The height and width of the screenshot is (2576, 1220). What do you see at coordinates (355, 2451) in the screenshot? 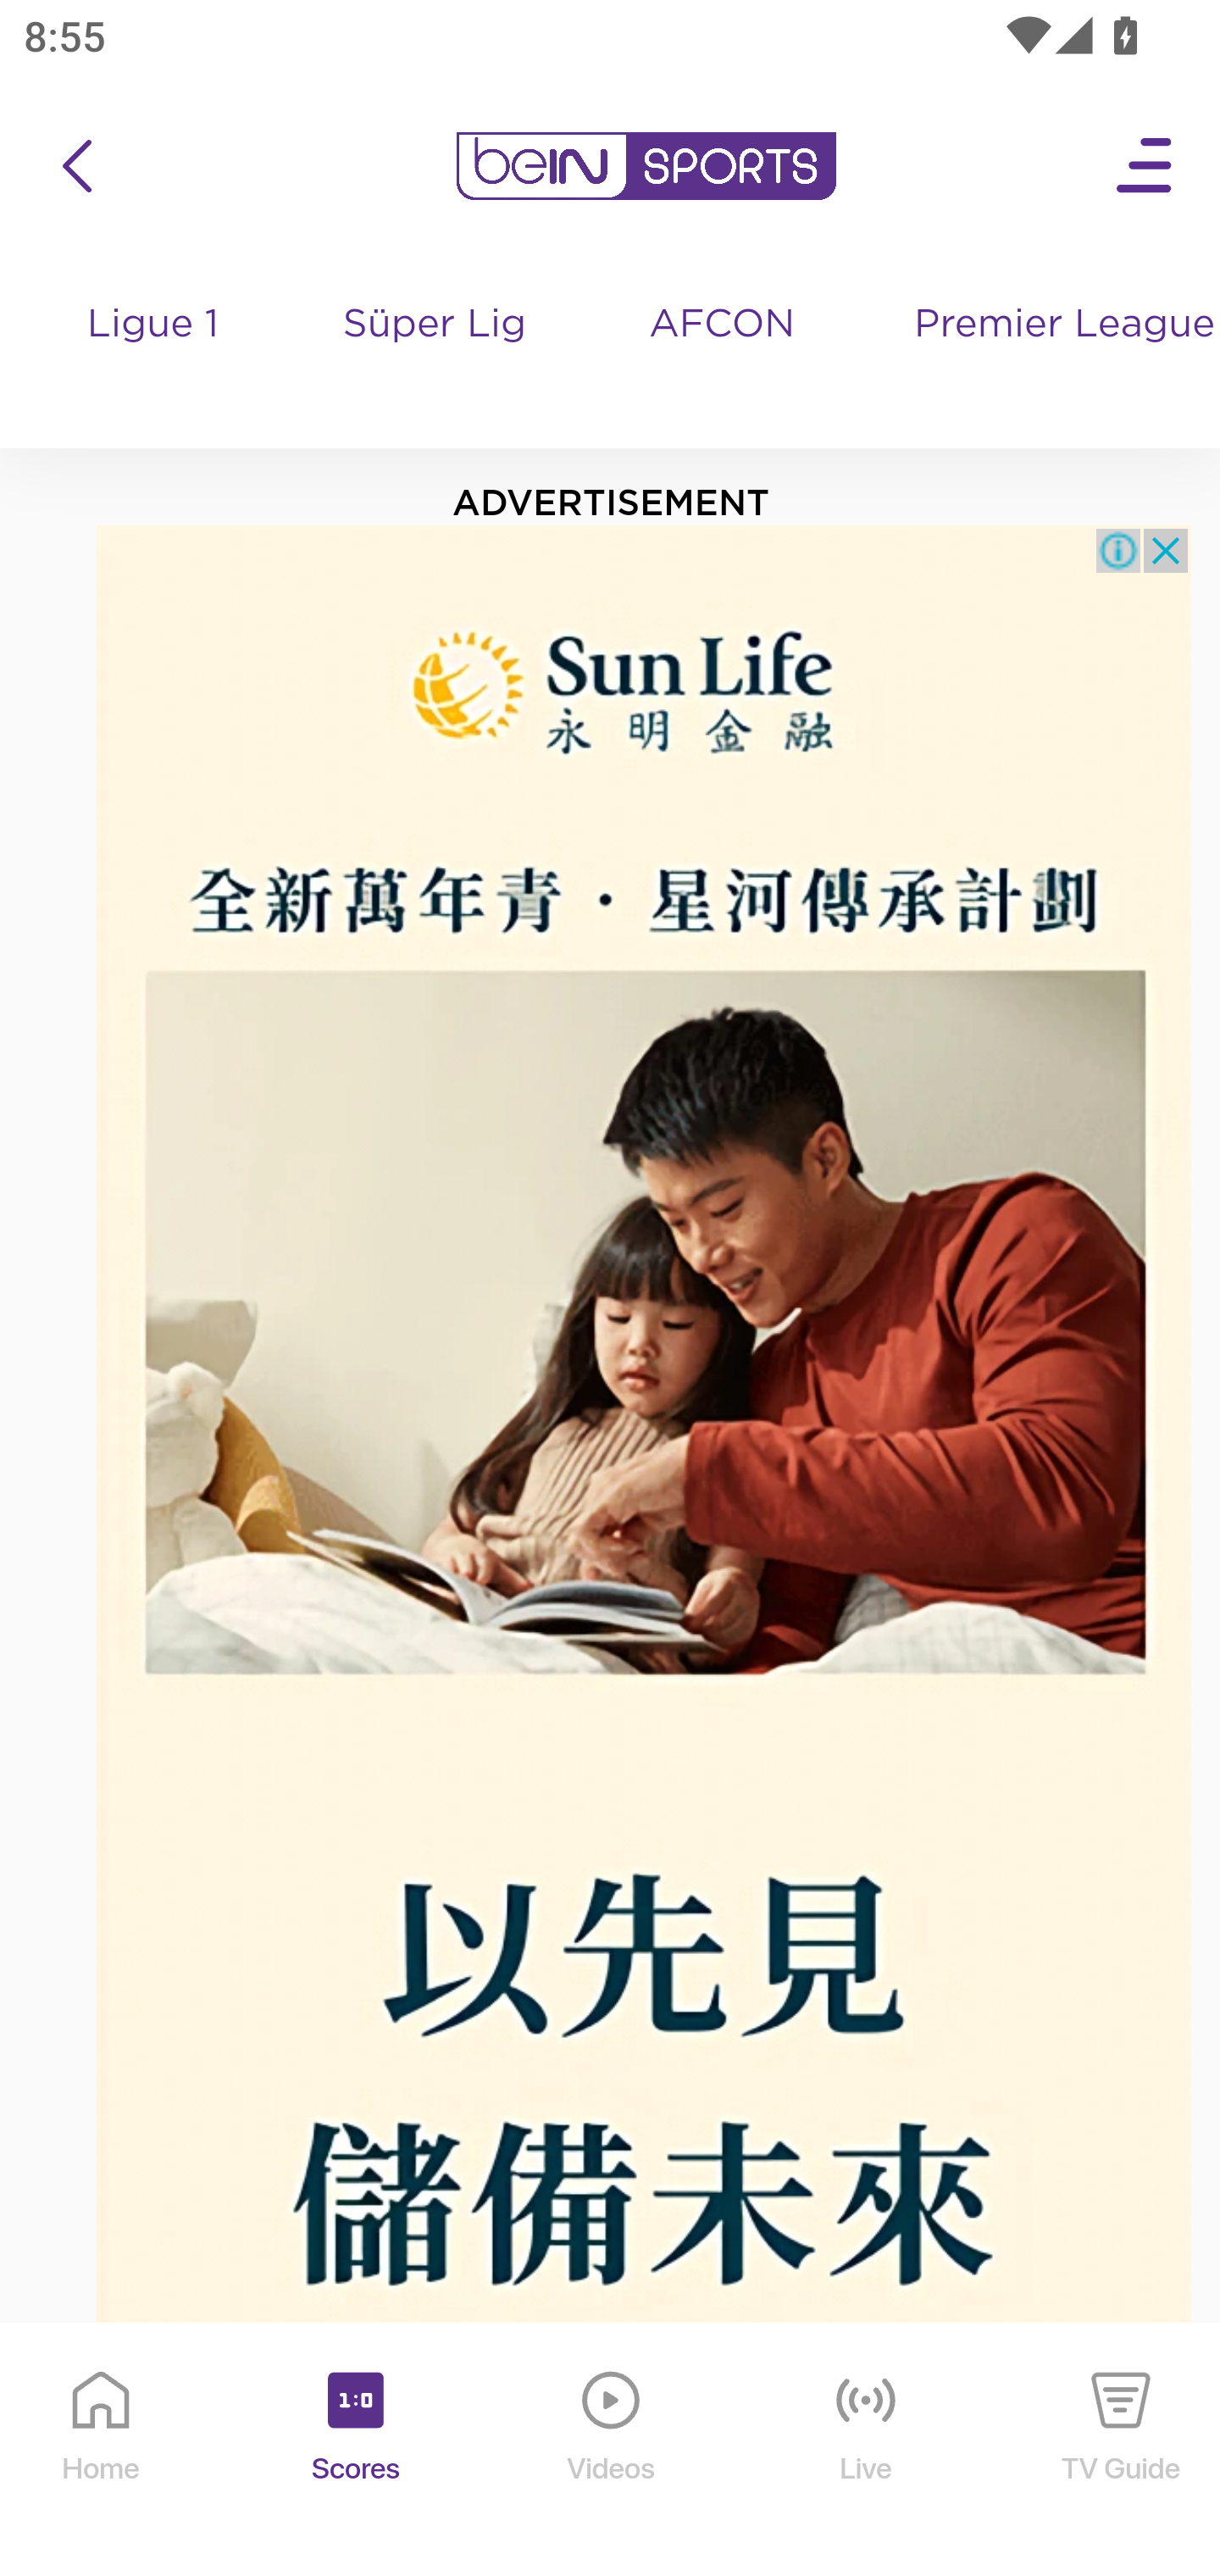
I see `Scores Scores Icon Scores` at bounding box center [355, 2451].